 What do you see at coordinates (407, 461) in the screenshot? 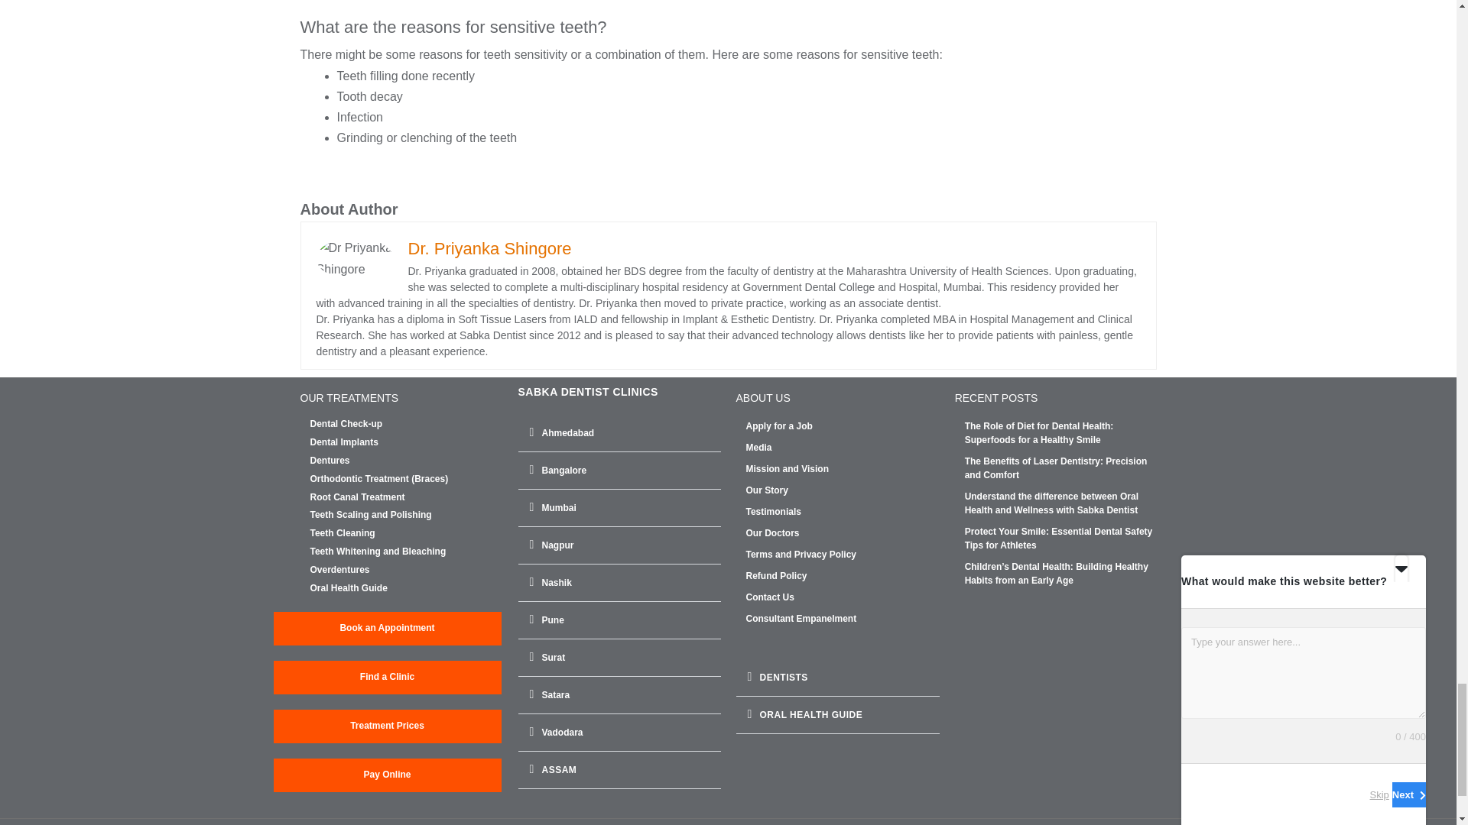
I see `Dentures` at bounding box center [407, 461].